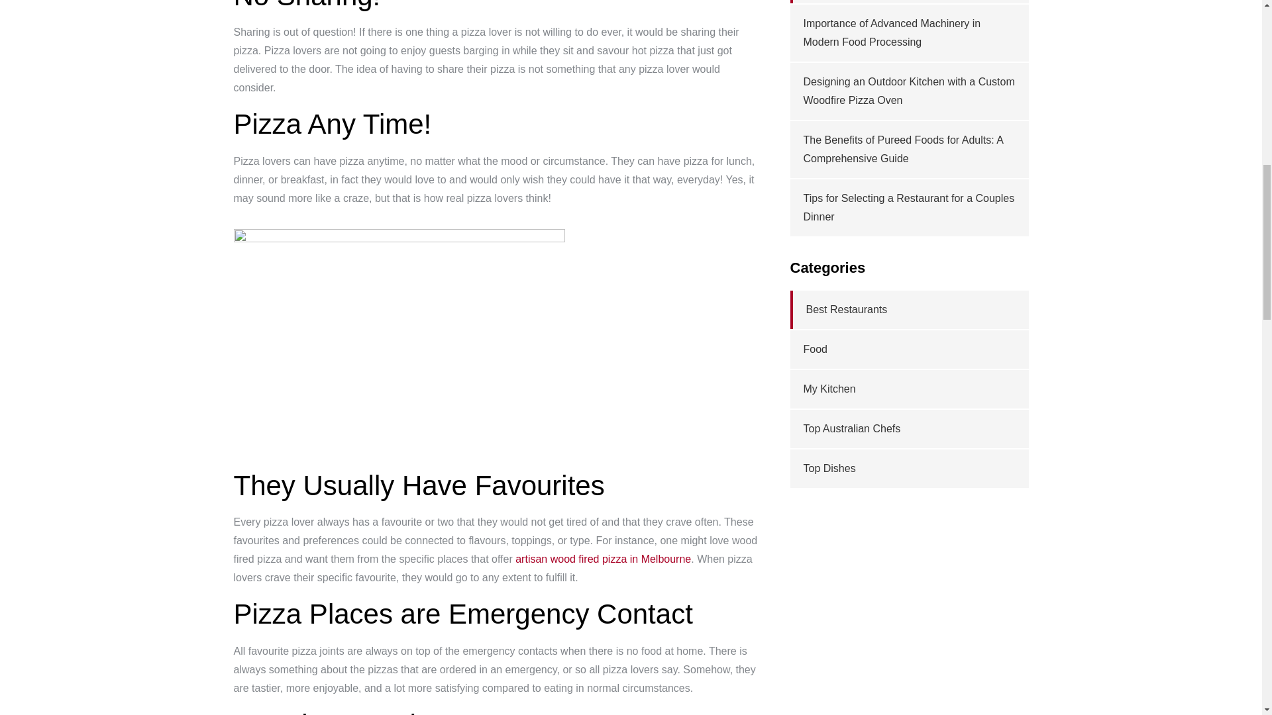  I want to click on Tips for Selecting a Restaurant for a Couples Dinner, so click(908, 207).